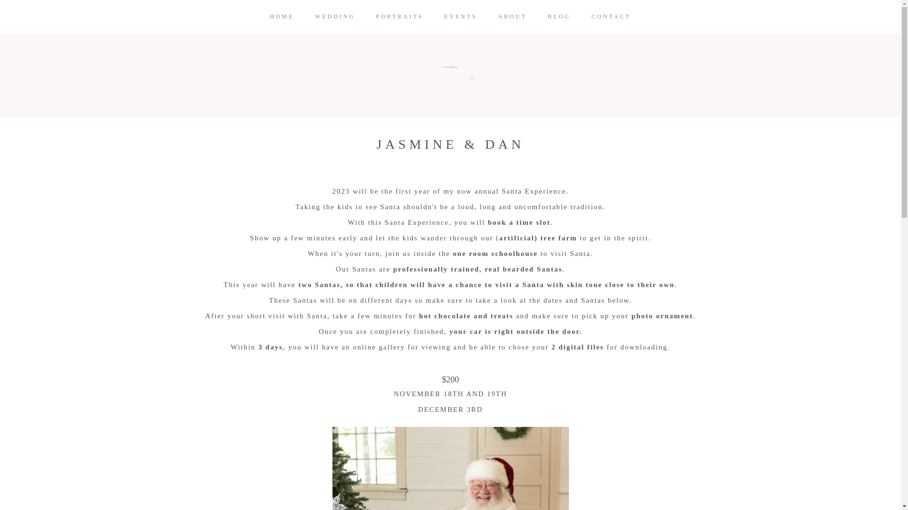 The height and width of the screenshot is (510, 908). I want to click on WEDDING, so click(335, 17).